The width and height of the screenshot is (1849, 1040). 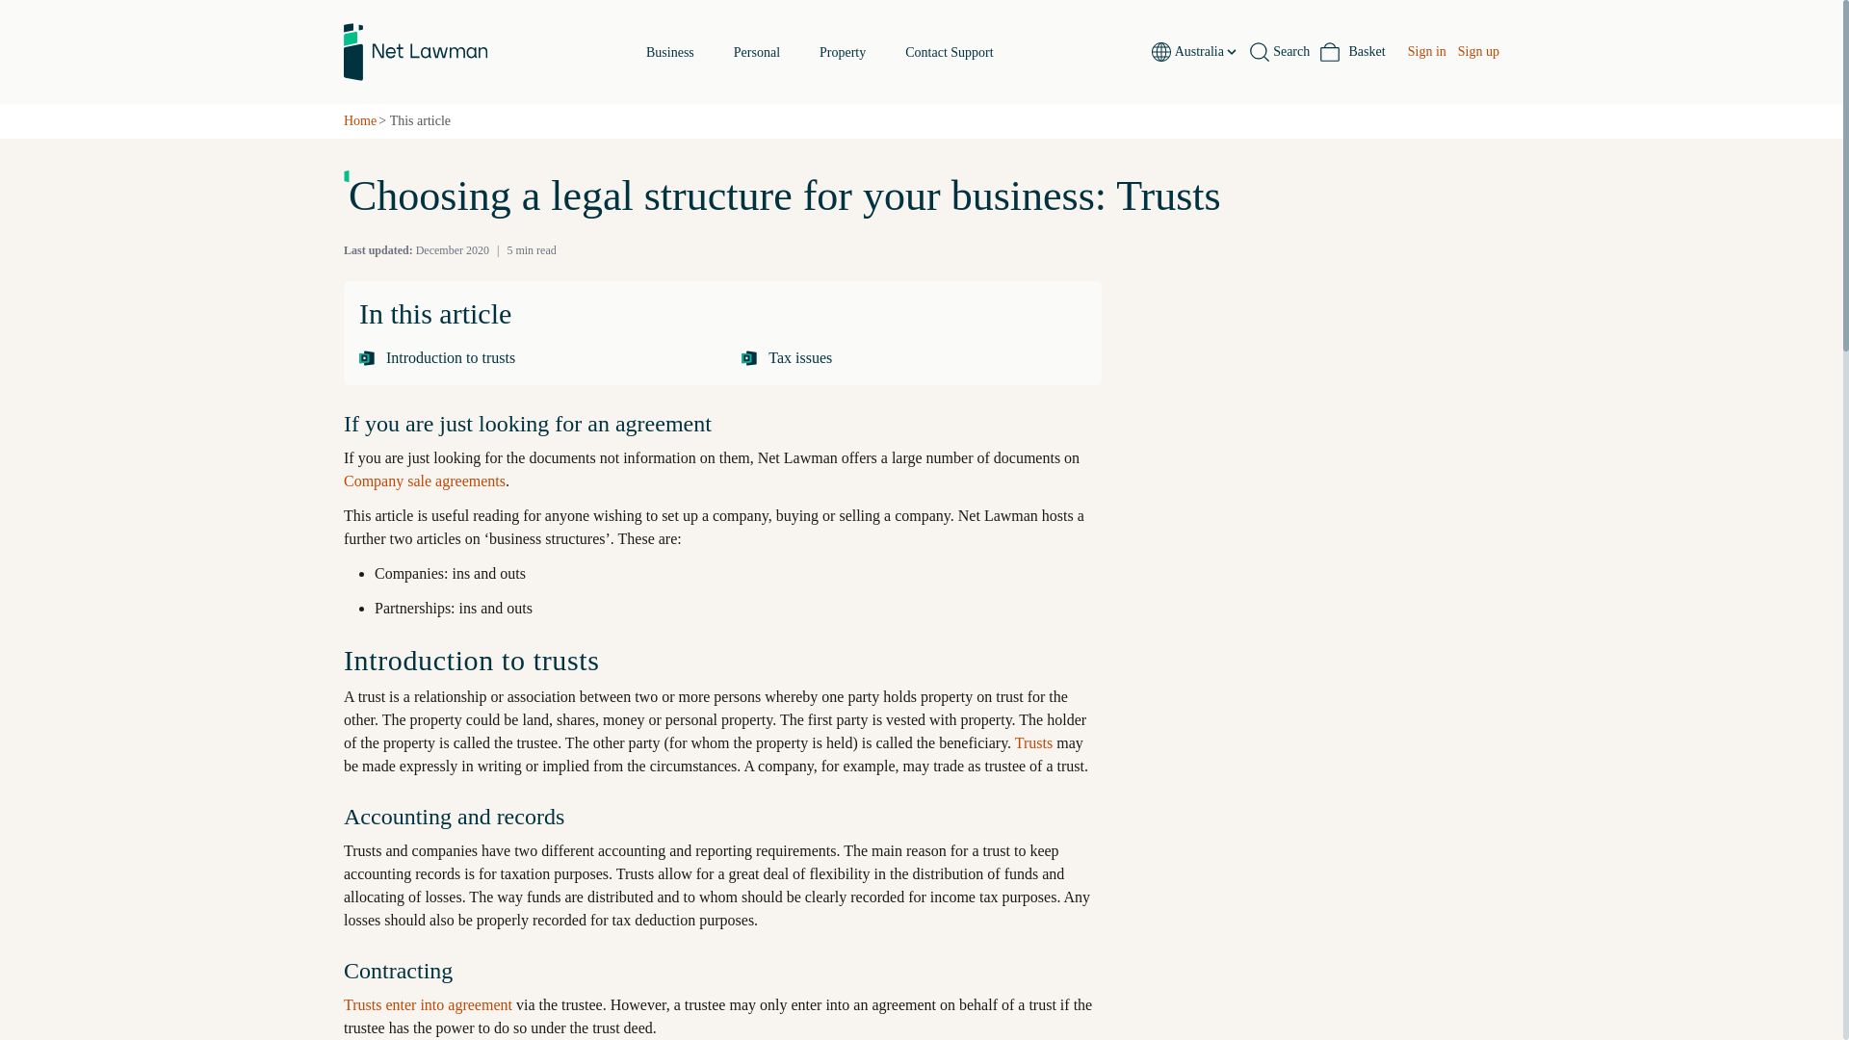 What do you see at coordinates (1206, 52) in the screenshot?
I see `Tax issues` at bounding box center [1206, 52].